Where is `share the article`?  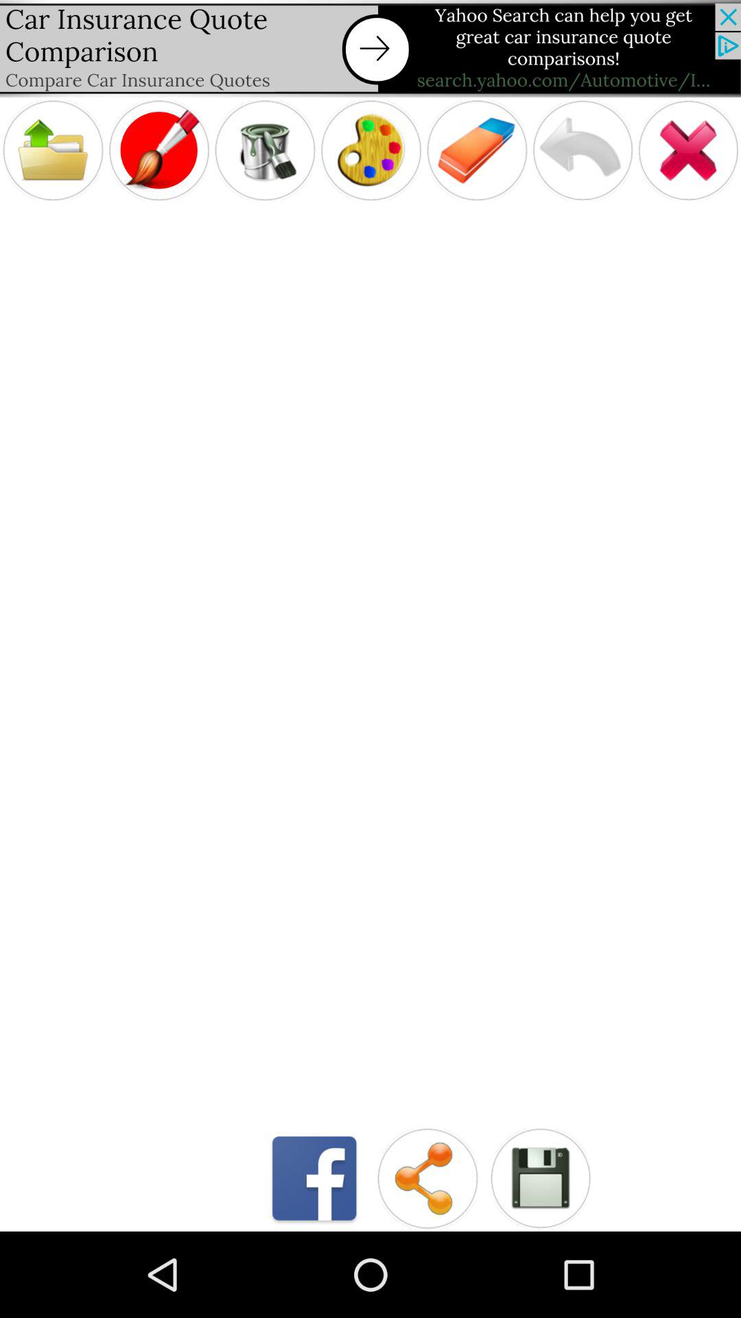
share the article is located at coordinates (427, 1178).